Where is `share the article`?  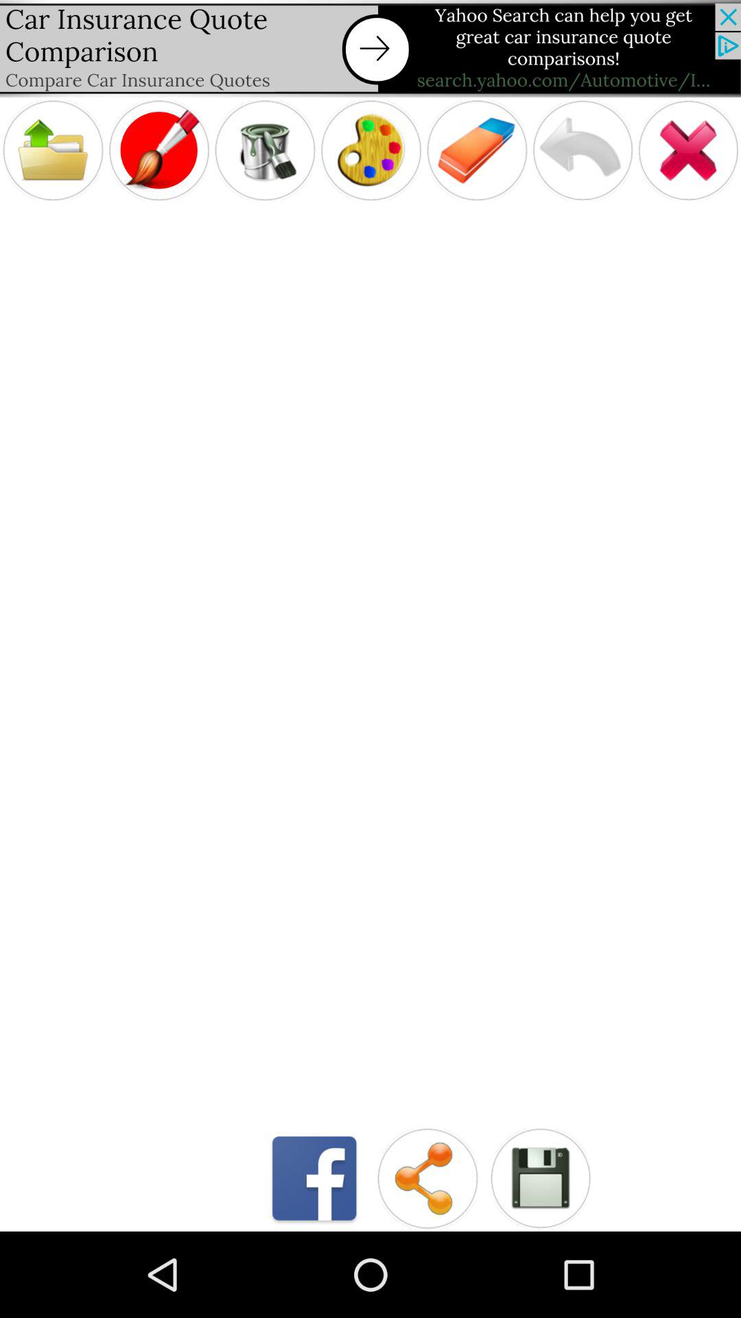
share the article is located at coordinates (427, 1178).